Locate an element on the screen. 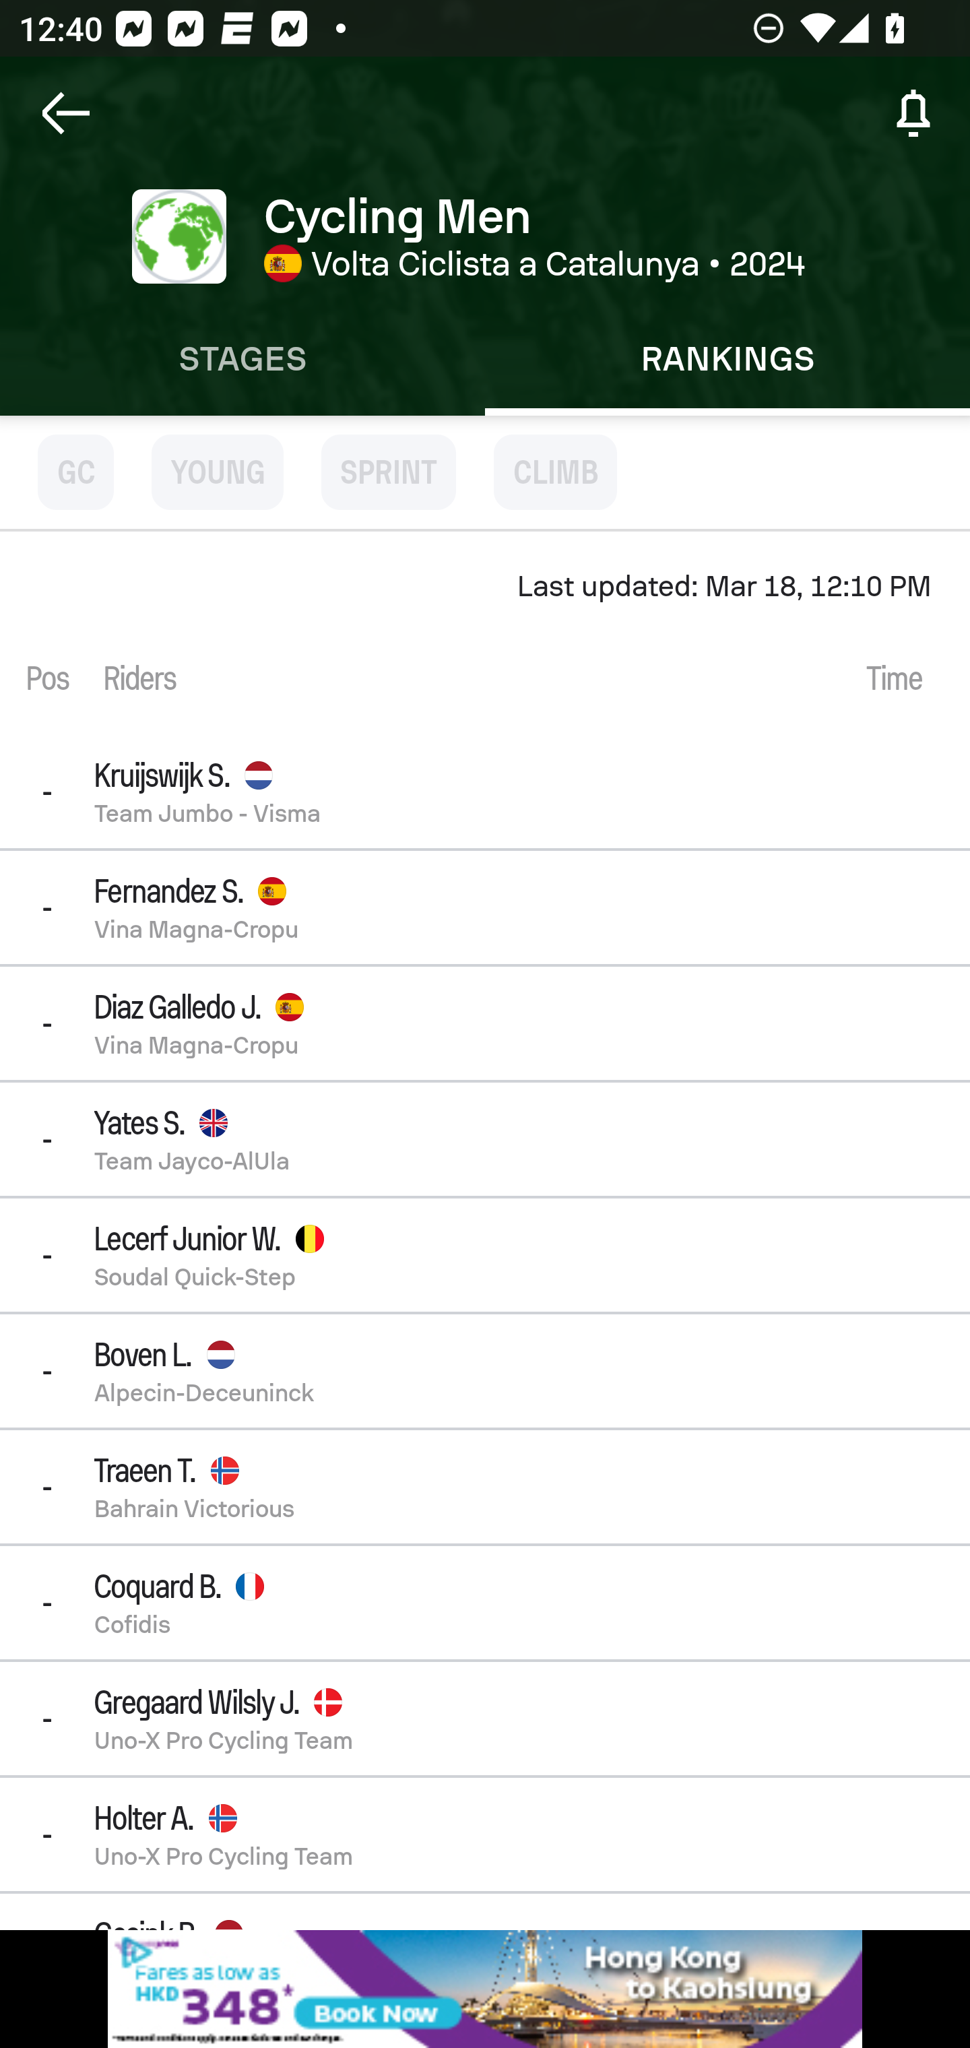 Image resolution: width=970 pixels, height=2048 pixels. - Holter A. Uno-X Pro Cycling Team is located at coordinates (485, 1834).